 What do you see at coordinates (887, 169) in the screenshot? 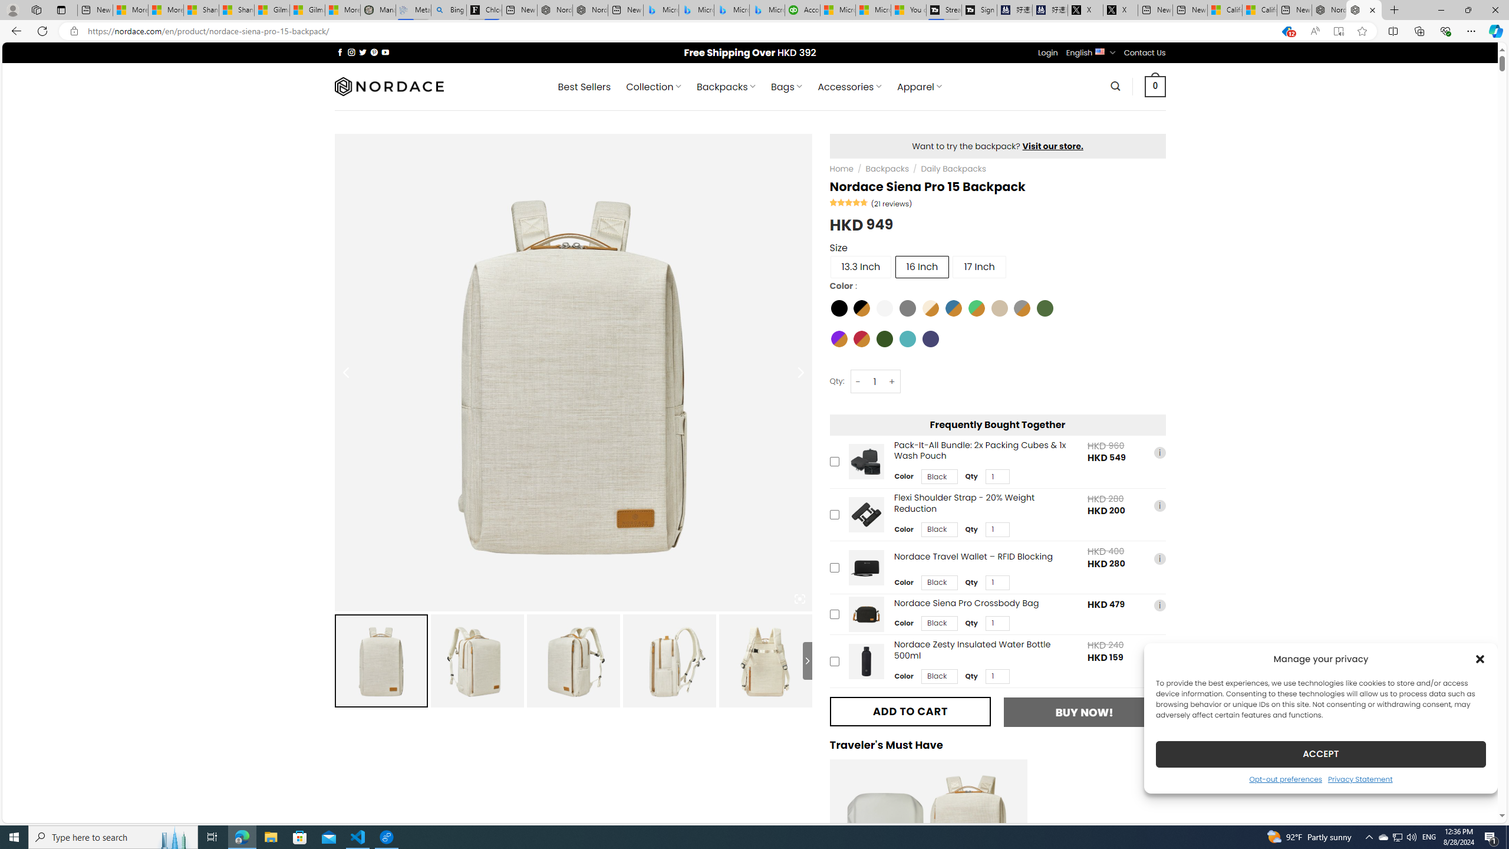
I see `Backpacks` at bounding box center [887, 169].